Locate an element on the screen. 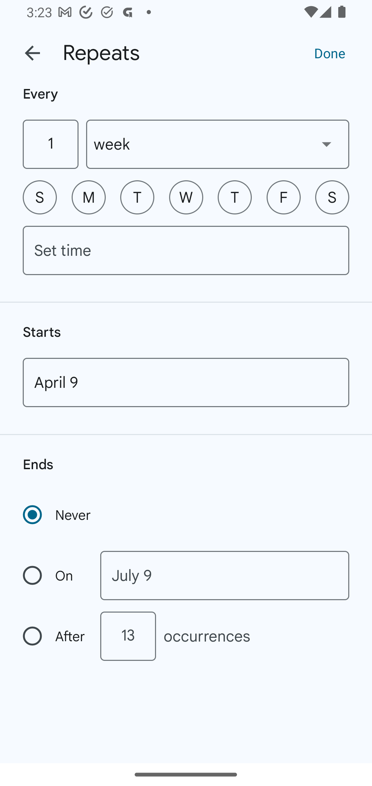 This screenshot has height=786, width=372. S Sunday is located at coordinates (40, 197).